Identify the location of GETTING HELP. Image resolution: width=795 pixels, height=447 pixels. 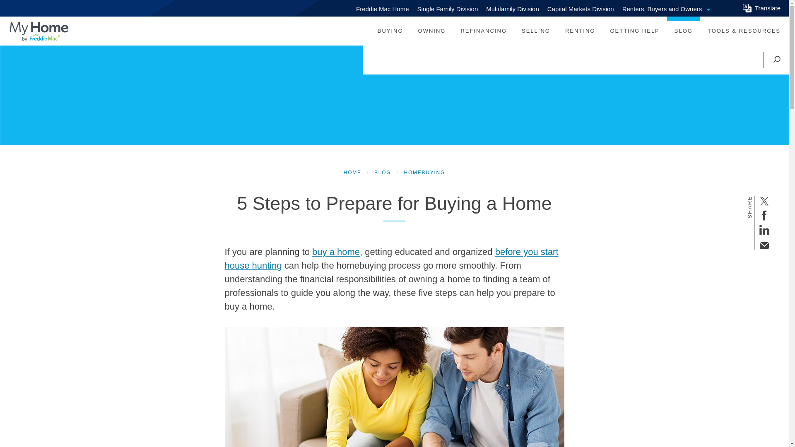
(761, 8).